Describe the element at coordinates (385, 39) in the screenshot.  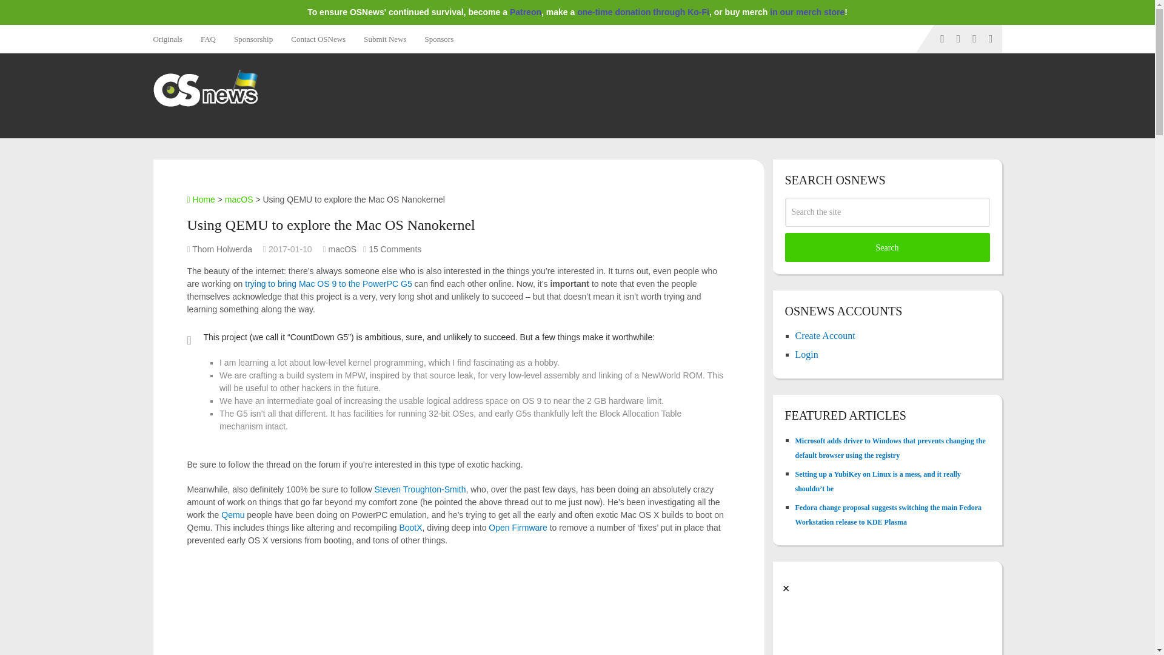
I see `Submit News` at that location.